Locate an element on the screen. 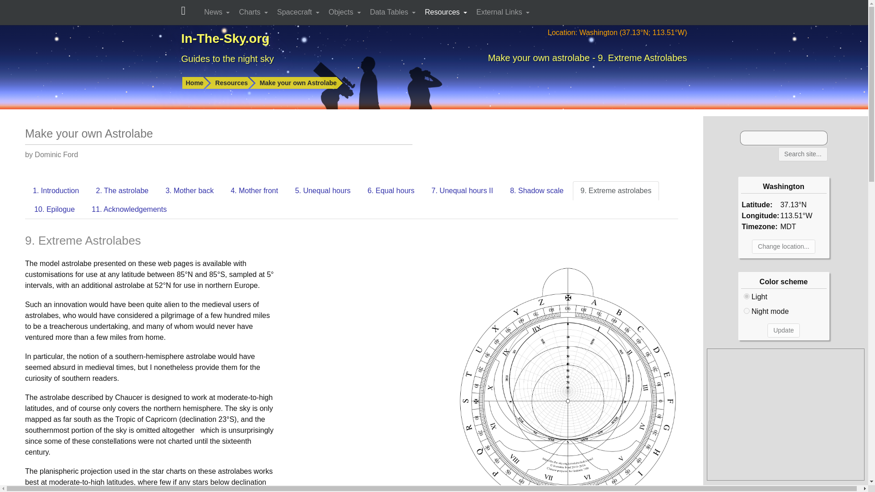  Guides to the night sky is located at coordinates (227, 58).